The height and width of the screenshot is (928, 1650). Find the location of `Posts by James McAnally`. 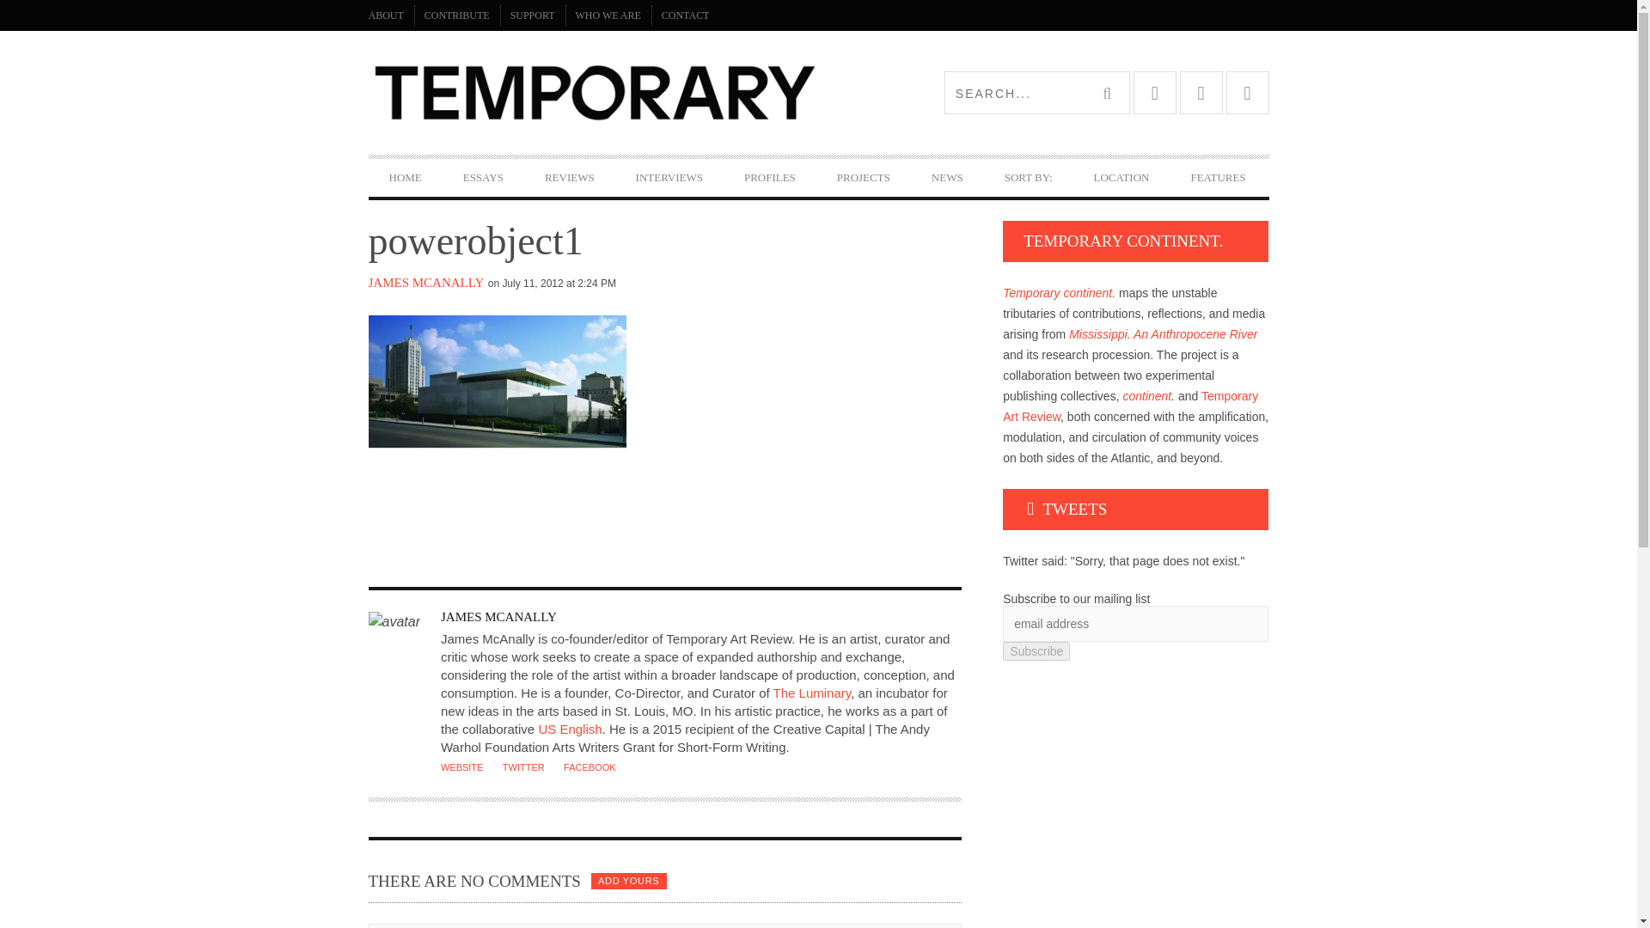

Posts by James McAnally is located at coordinates (498, 616).